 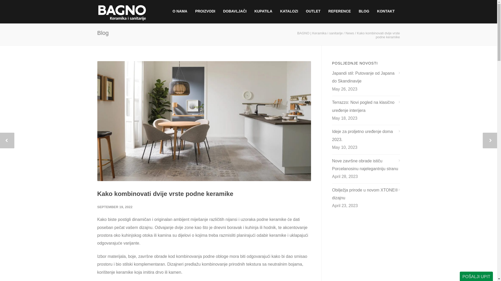 What do you see at coordinates (313, 11) in the screenshot?
I see `OUTLET` at bounding box center [313, 11].